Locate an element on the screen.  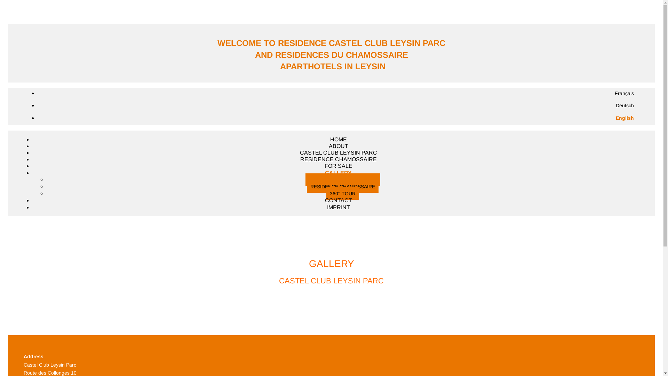
RESIDENCE CHAMOSSAIRE is located at coordinates (338, 159).